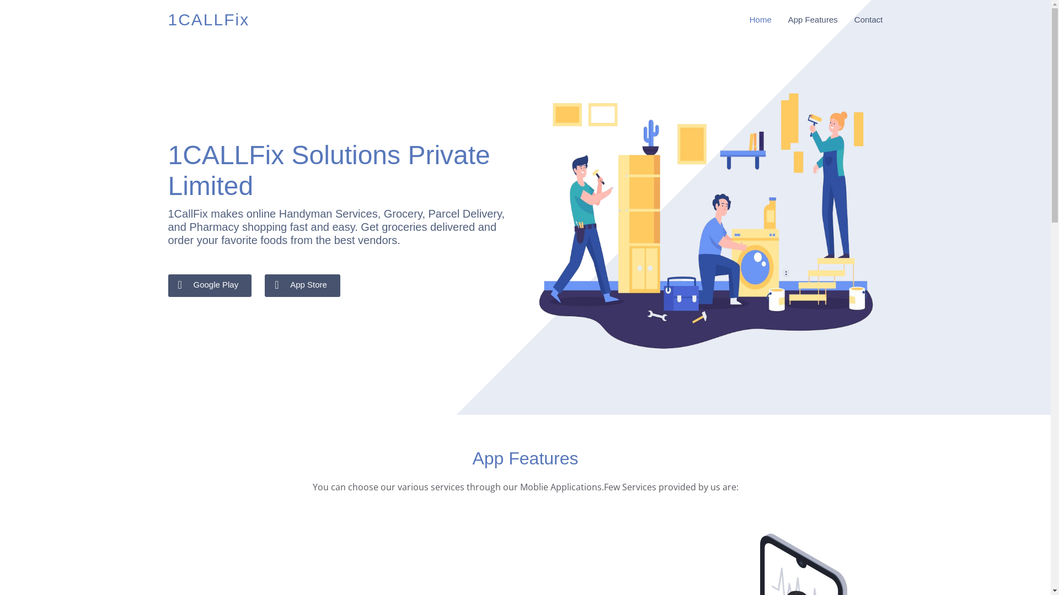 This screenshot has height=595, width=1059. I want to click on Contact, so click(860, 20).